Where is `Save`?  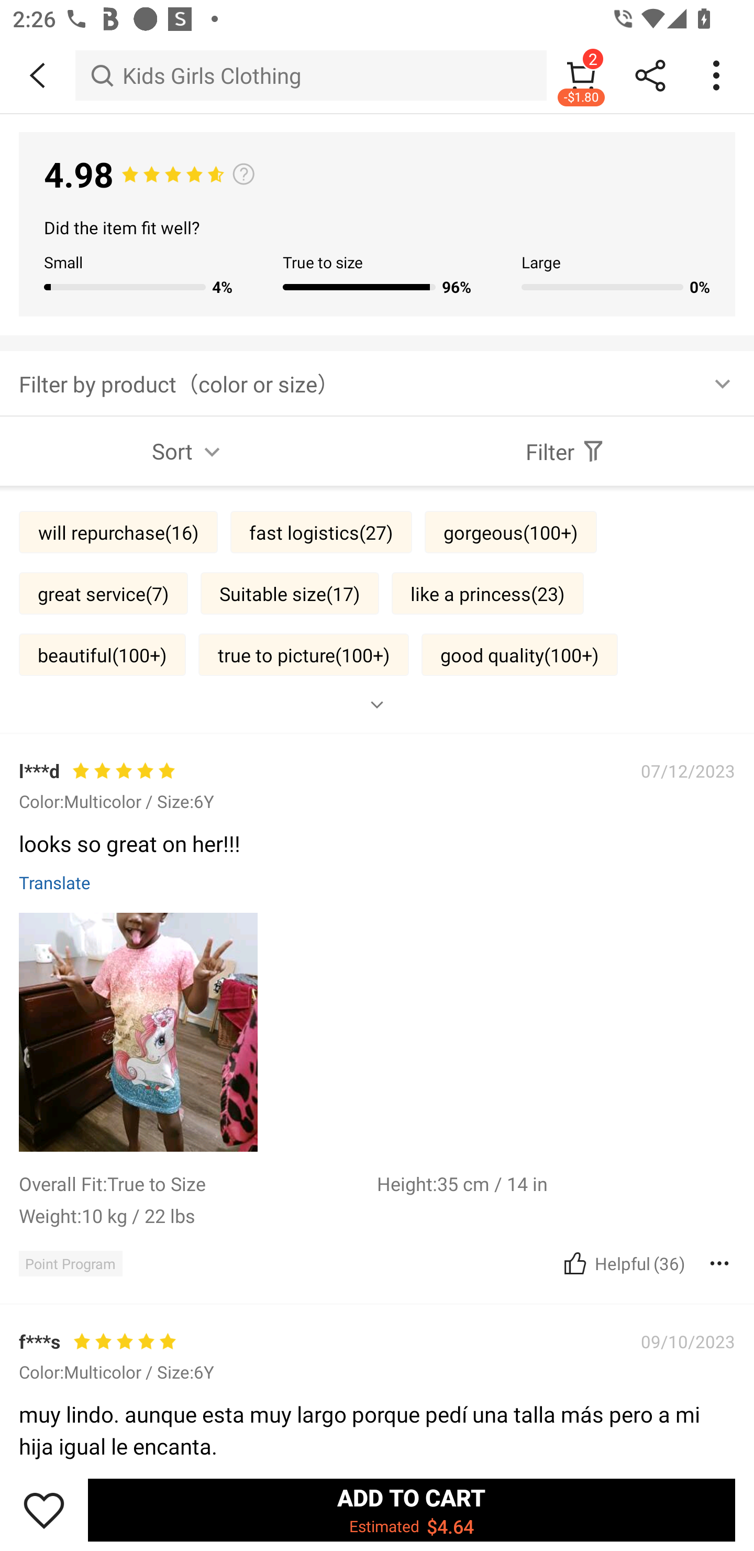 Save is located at coordinates (44, 1510).